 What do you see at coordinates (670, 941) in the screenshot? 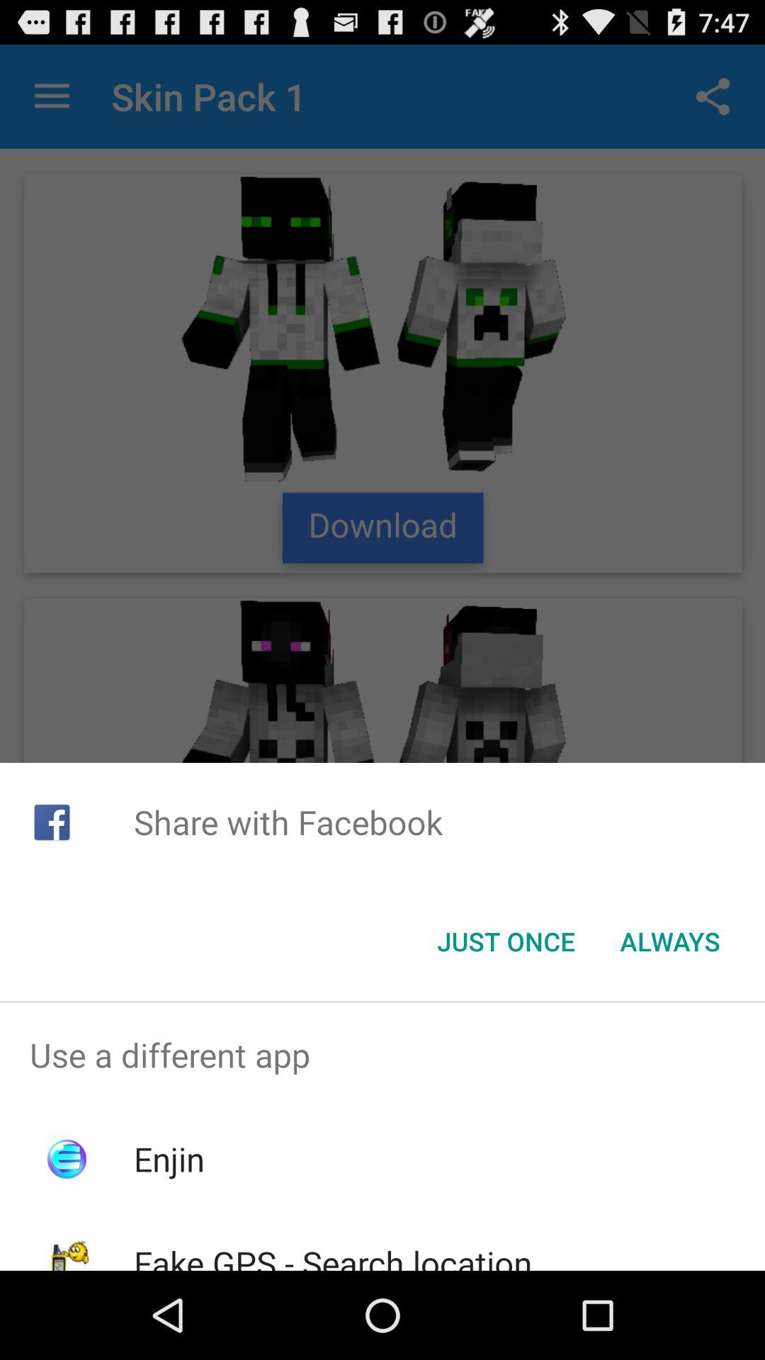
I see `click app below the share with facebook item` at bounding box center [670, 941].